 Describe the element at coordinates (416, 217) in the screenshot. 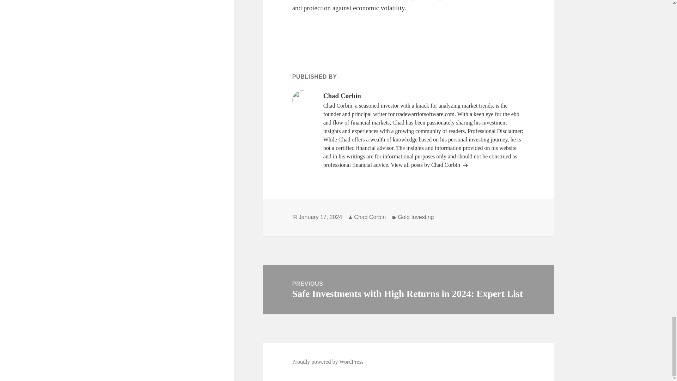

I see `Gold Investing` at that location.